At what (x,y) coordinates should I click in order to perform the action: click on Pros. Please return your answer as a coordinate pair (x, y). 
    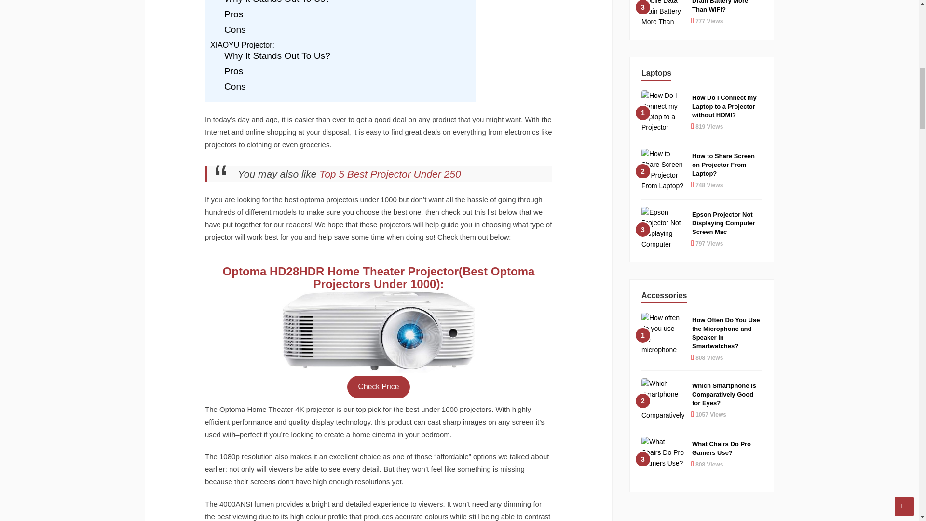
    Looking at the image, I should click on (233, 14).